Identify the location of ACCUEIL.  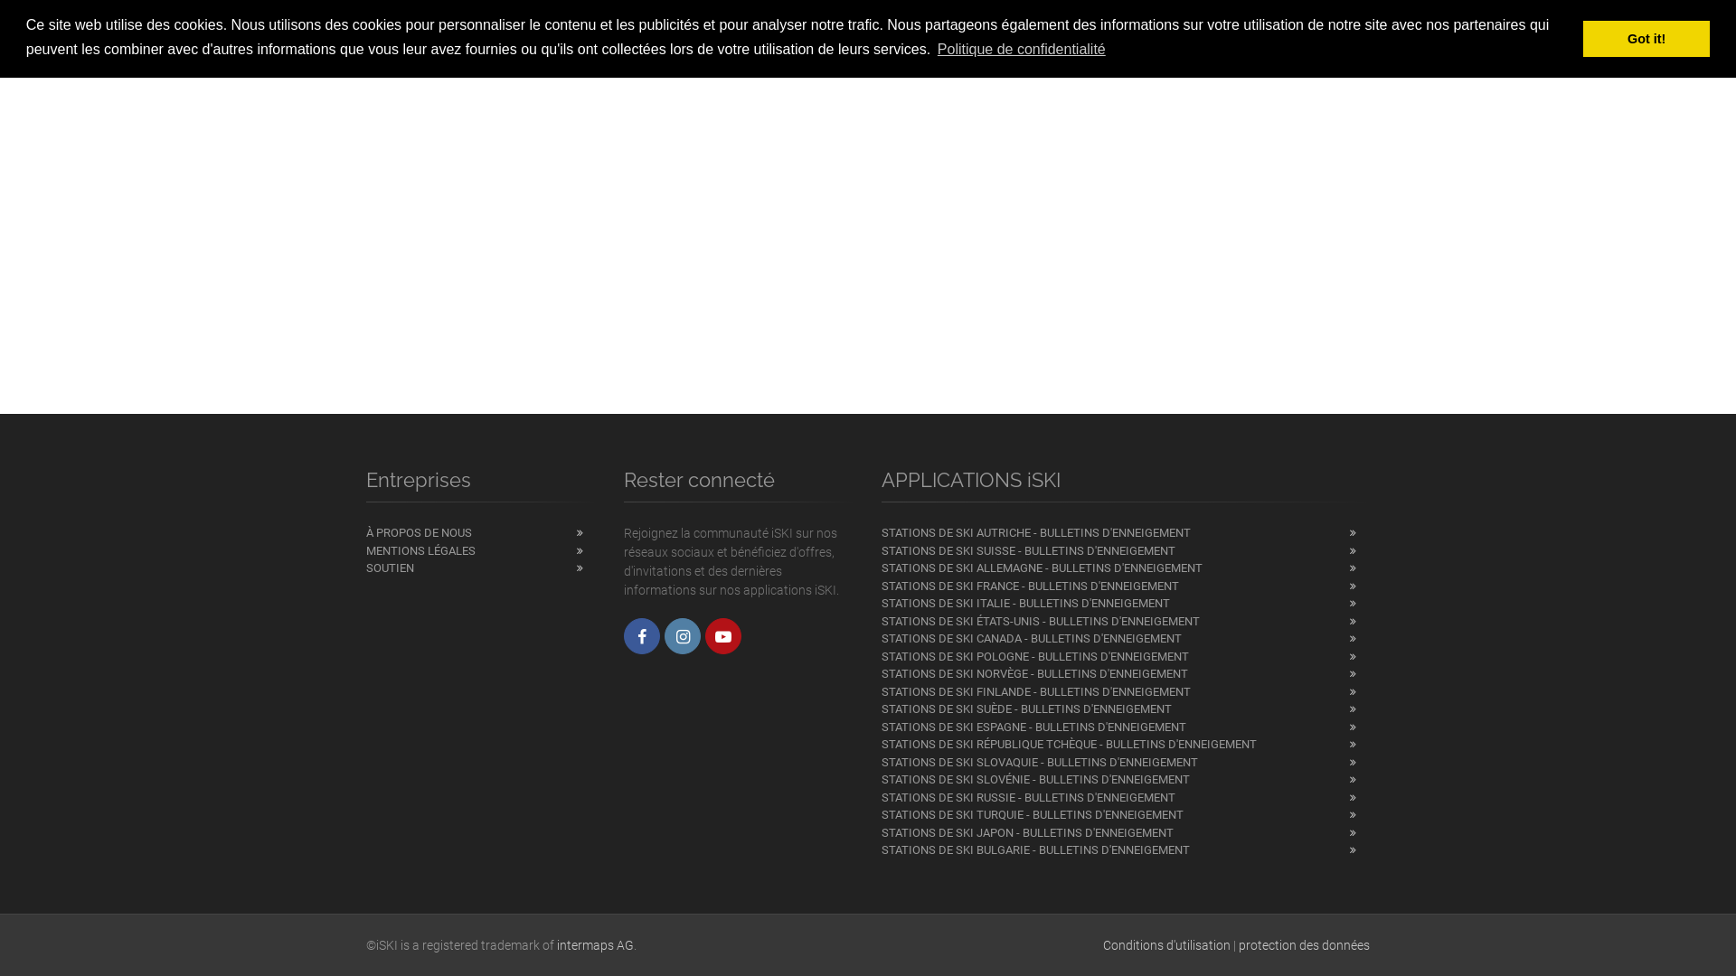
(857, 36).